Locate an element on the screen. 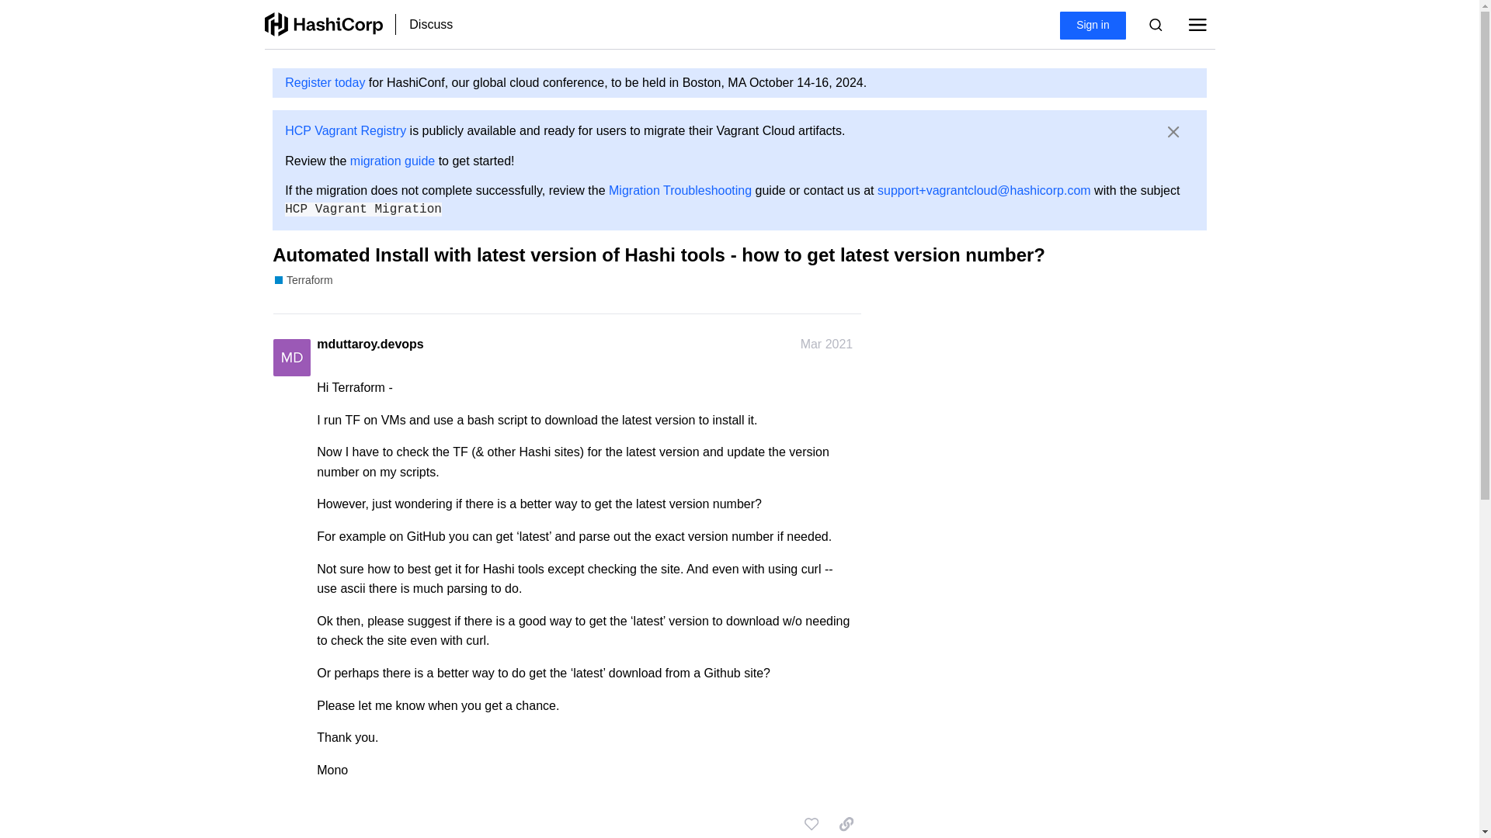  Mar 2021 is located at coordinates (826, 345).